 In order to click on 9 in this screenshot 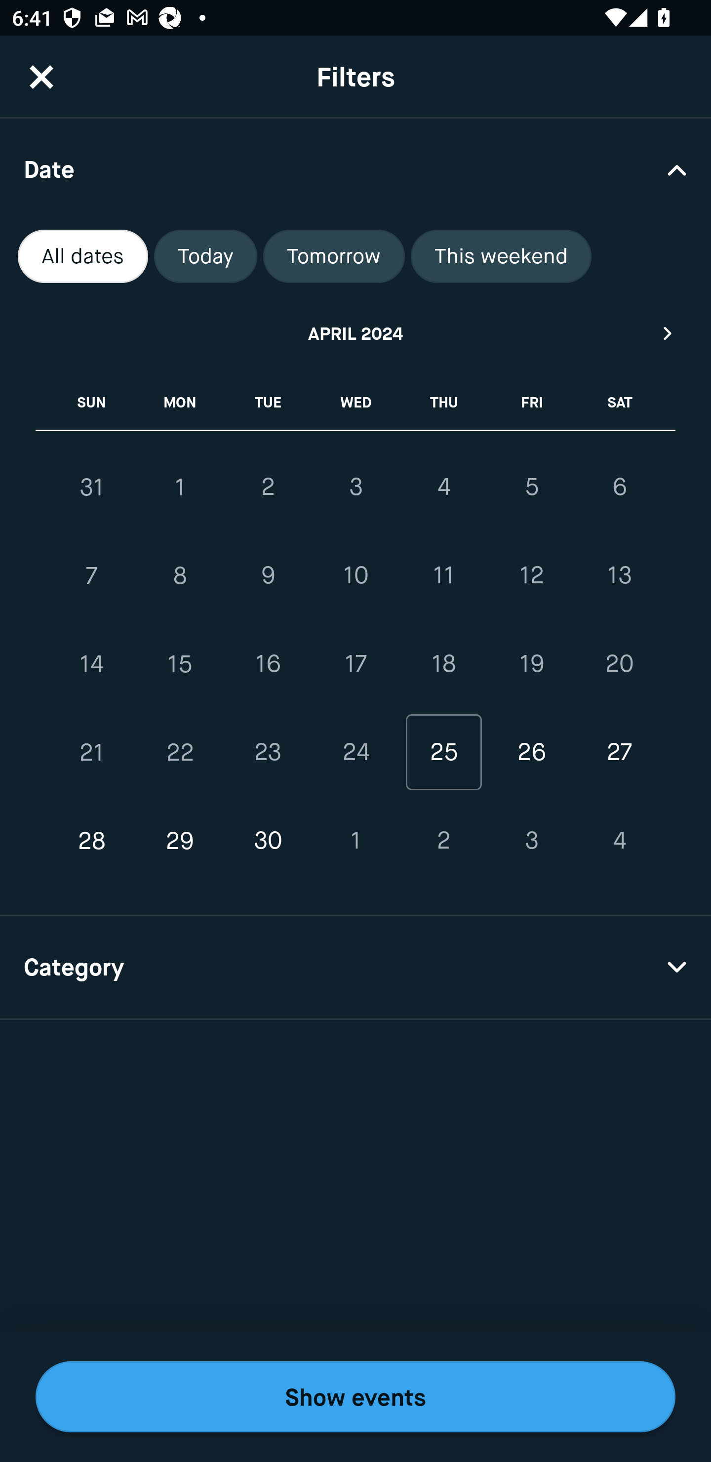, I will do `click(268, 576)`.